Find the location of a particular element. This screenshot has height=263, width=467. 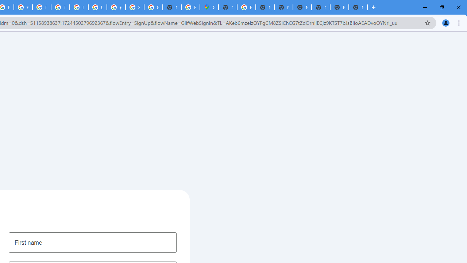

YouTube is located at coordinates (23, 7).